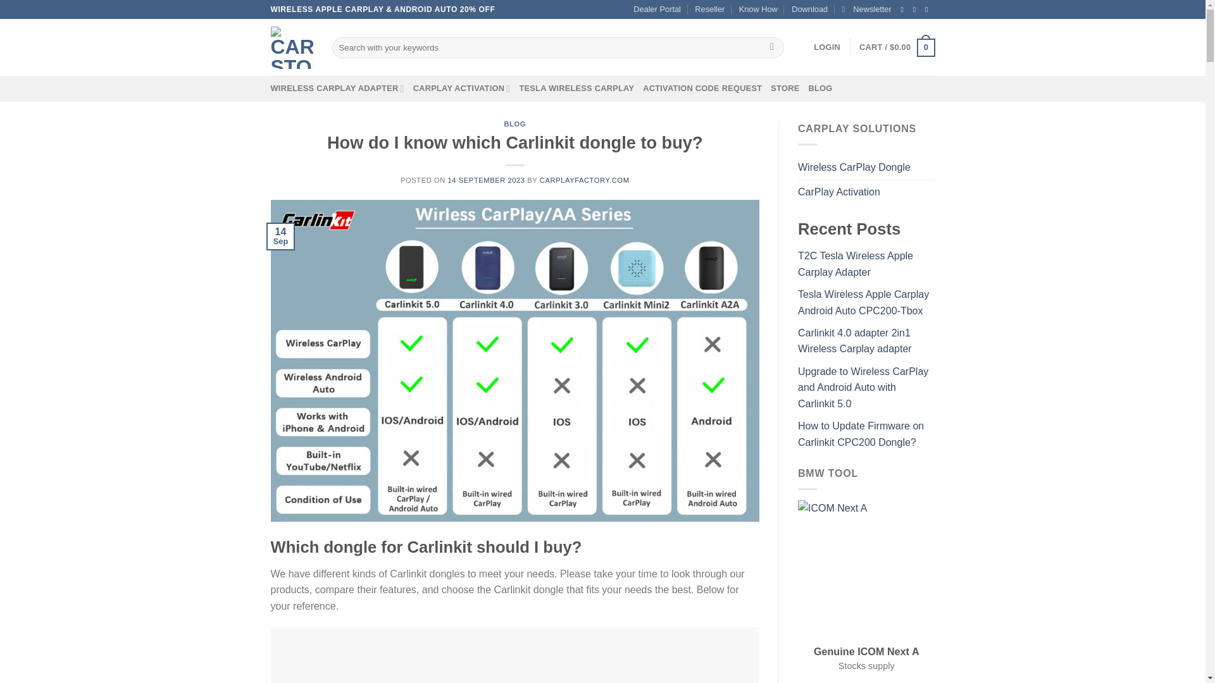 The width and height of the screenshot is (1215, 683). Describe the element at coordinates (515, 124) in the screenshot. I see `BLOG` at that location.